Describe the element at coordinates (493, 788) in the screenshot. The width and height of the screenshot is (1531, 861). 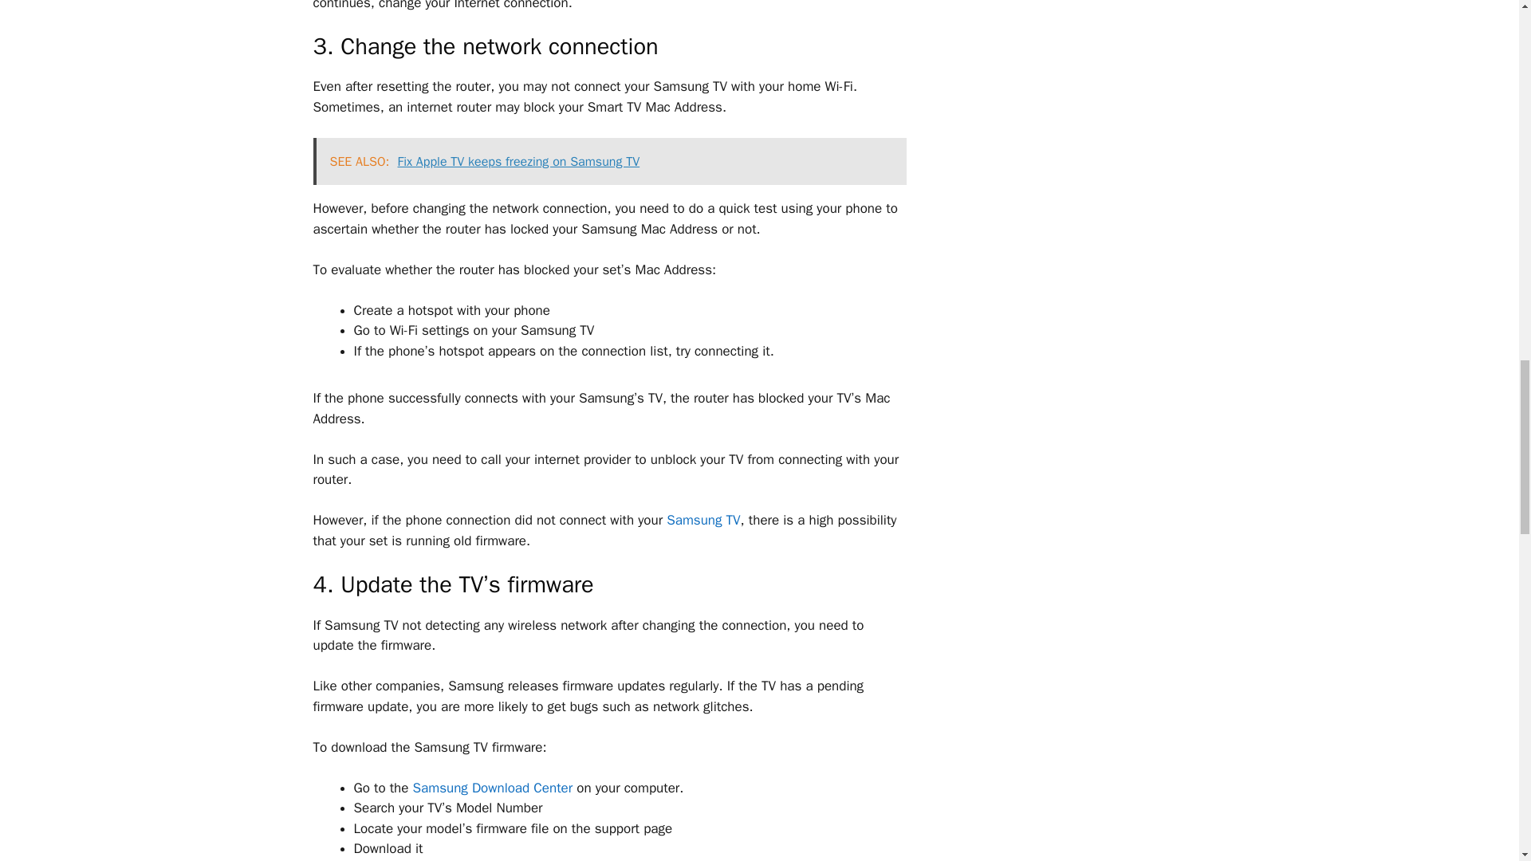
I see `Samsung Download Center` at that location.